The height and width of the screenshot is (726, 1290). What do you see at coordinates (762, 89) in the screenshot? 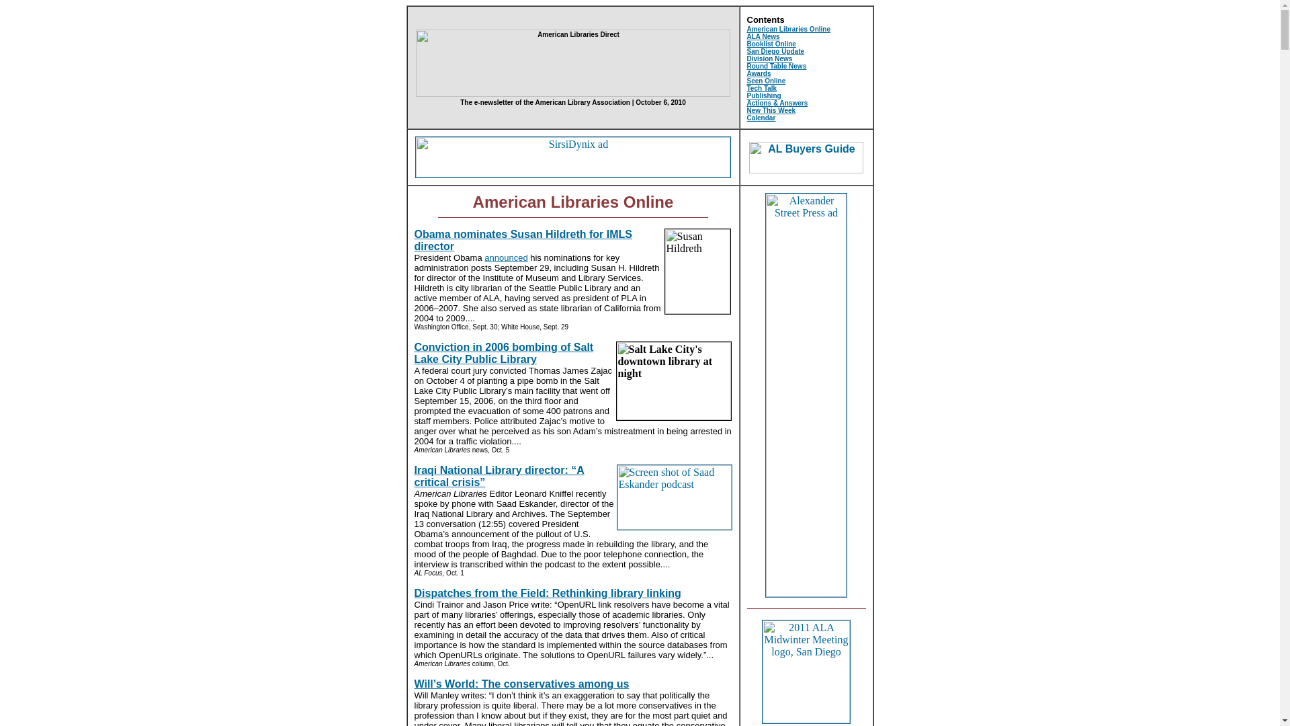
I see `Tech Talk` at bounding box center [762, 89].